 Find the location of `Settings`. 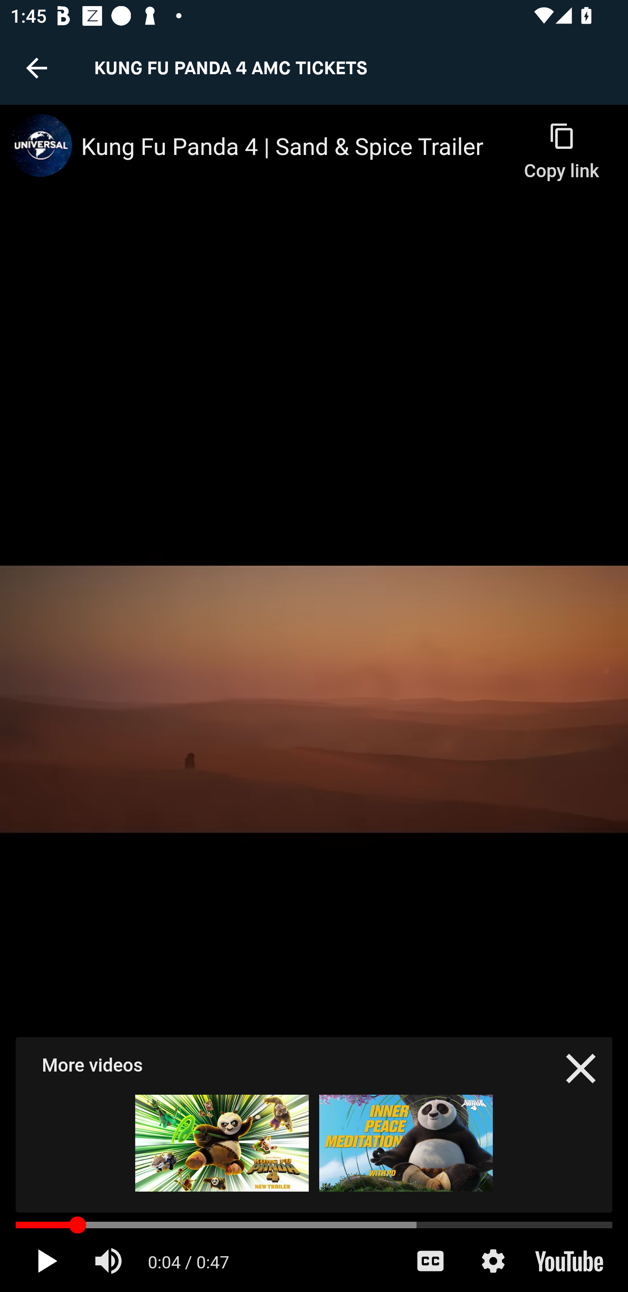

Settings is located at coordinates (493, 1261).